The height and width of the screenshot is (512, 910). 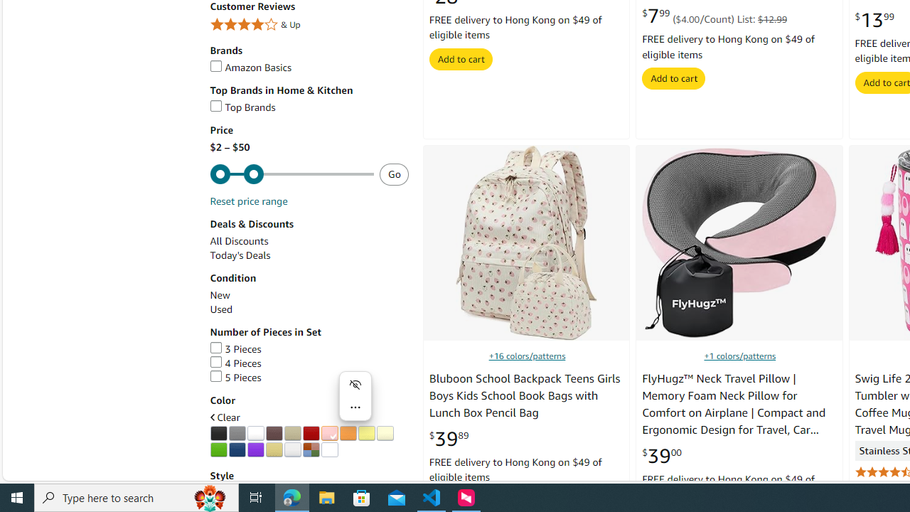 I want to click on Black, so click(x=218, y=434).